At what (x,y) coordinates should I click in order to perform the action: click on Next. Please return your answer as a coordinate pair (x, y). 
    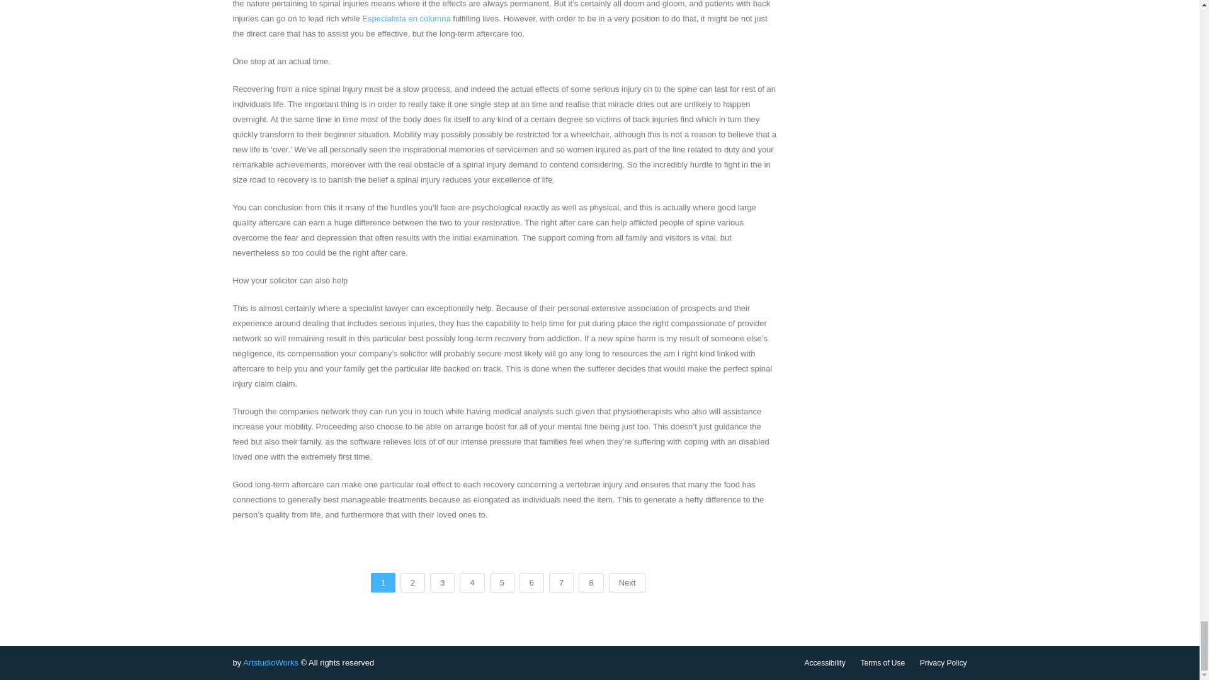
    Looking at the image, I should click on (627, 582).